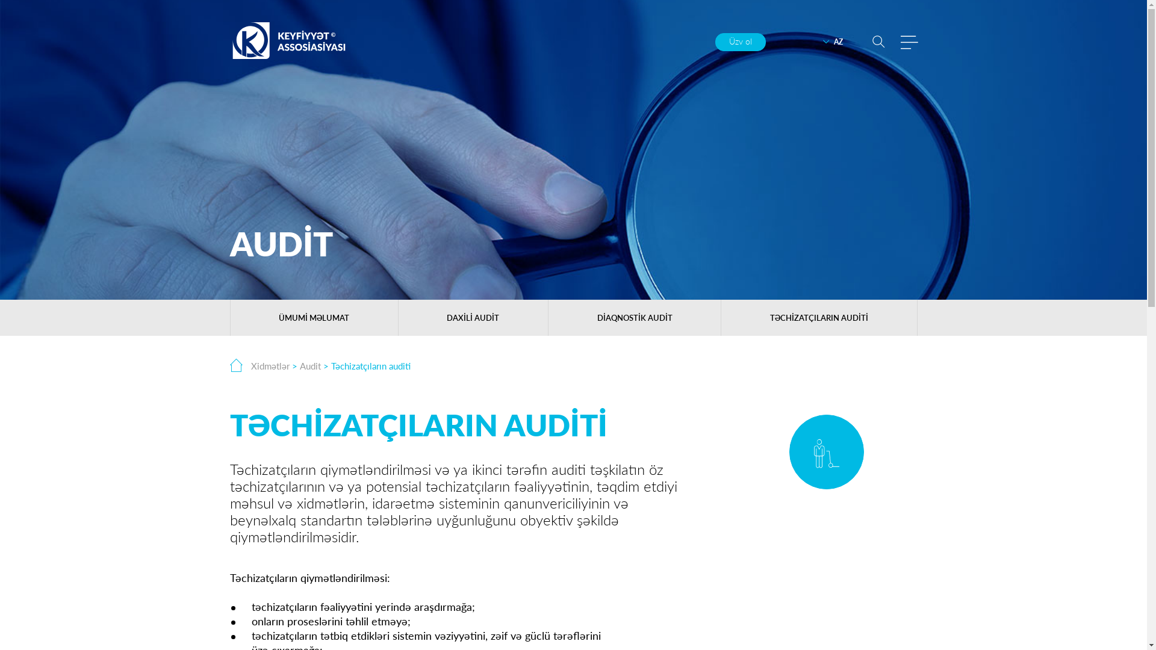  Describe the element at coordinates (832, 42) in the screenshot. I see `AZ` at that location.